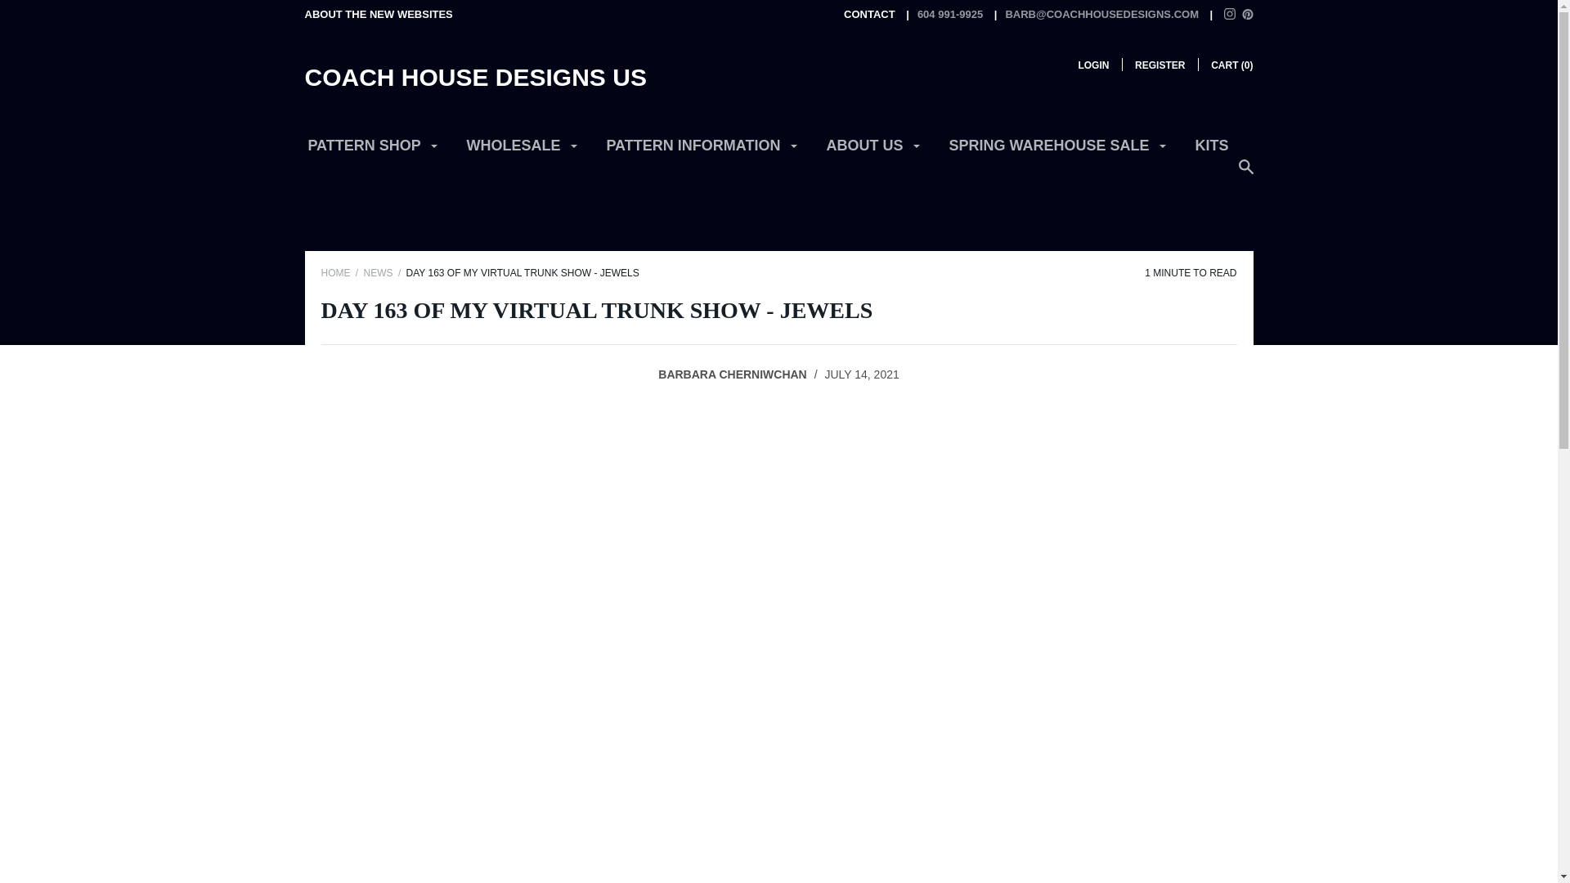 The height and width of the screenshot is (883, 1570). Describe the element at coordinates (373, 152) in the screenshot. I see `PATTERN SHOP` at that location.